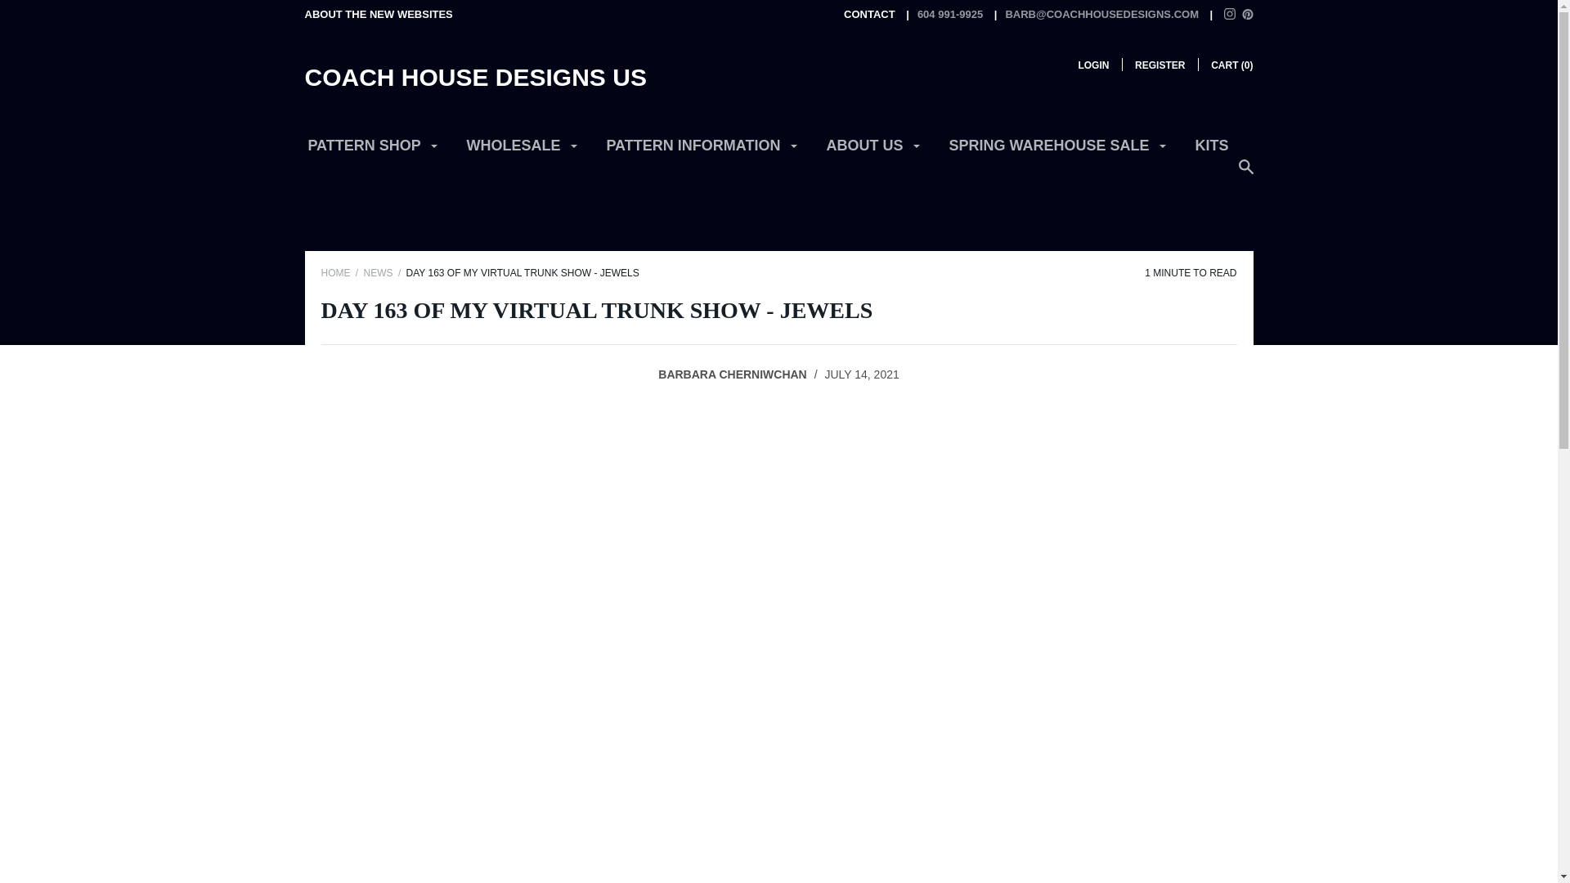 The height and width of the screenshot is (883, 1570). Describe the element at coordinates (373, 152) in the screenshot. I see `PATTERN SHOP` at that location.